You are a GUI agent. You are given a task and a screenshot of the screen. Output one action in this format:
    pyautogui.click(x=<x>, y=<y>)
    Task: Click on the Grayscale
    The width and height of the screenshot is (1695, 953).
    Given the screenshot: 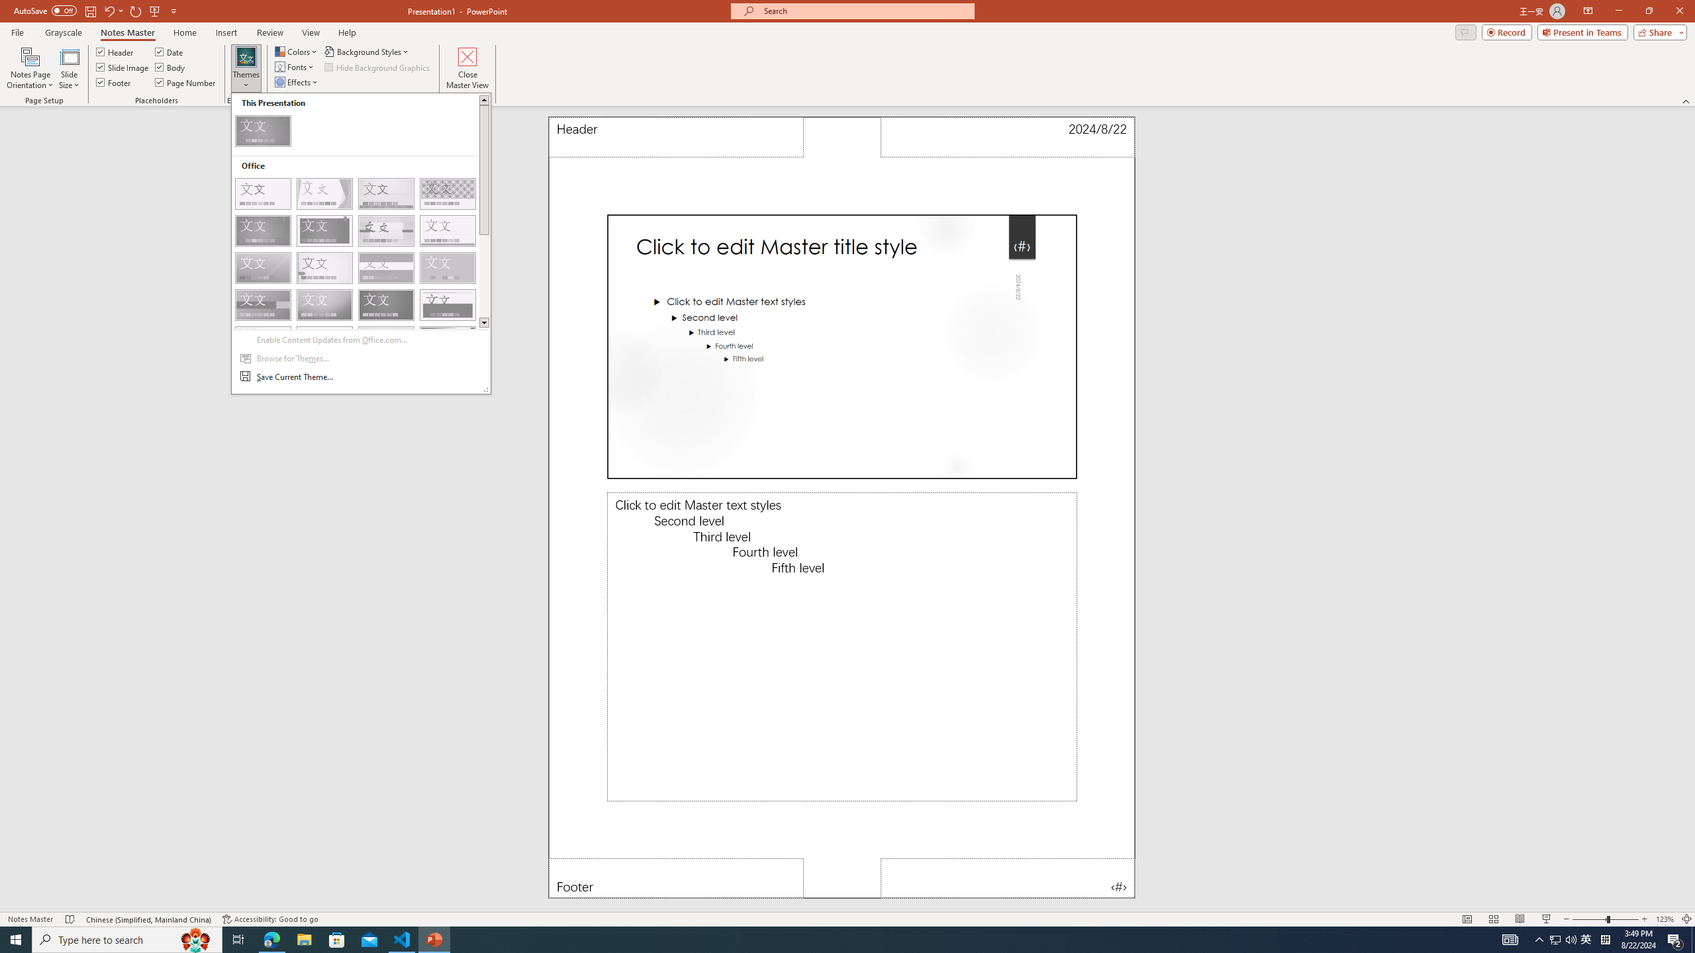 What is the action you would take?
    pyautogui.click(x=64, y=32)
    